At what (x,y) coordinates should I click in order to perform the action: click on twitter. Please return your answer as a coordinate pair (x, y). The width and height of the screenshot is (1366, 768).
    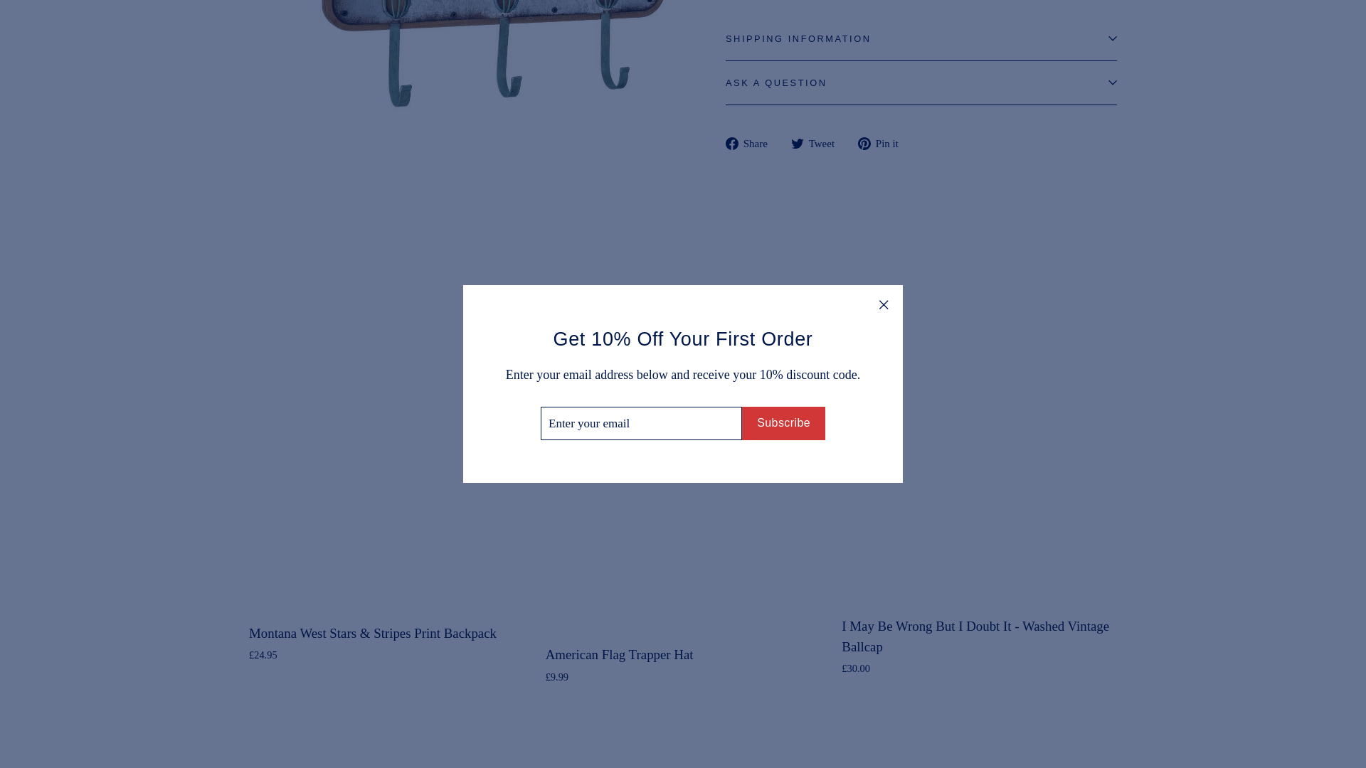
    Looking at the image, I should click on (797, 144).